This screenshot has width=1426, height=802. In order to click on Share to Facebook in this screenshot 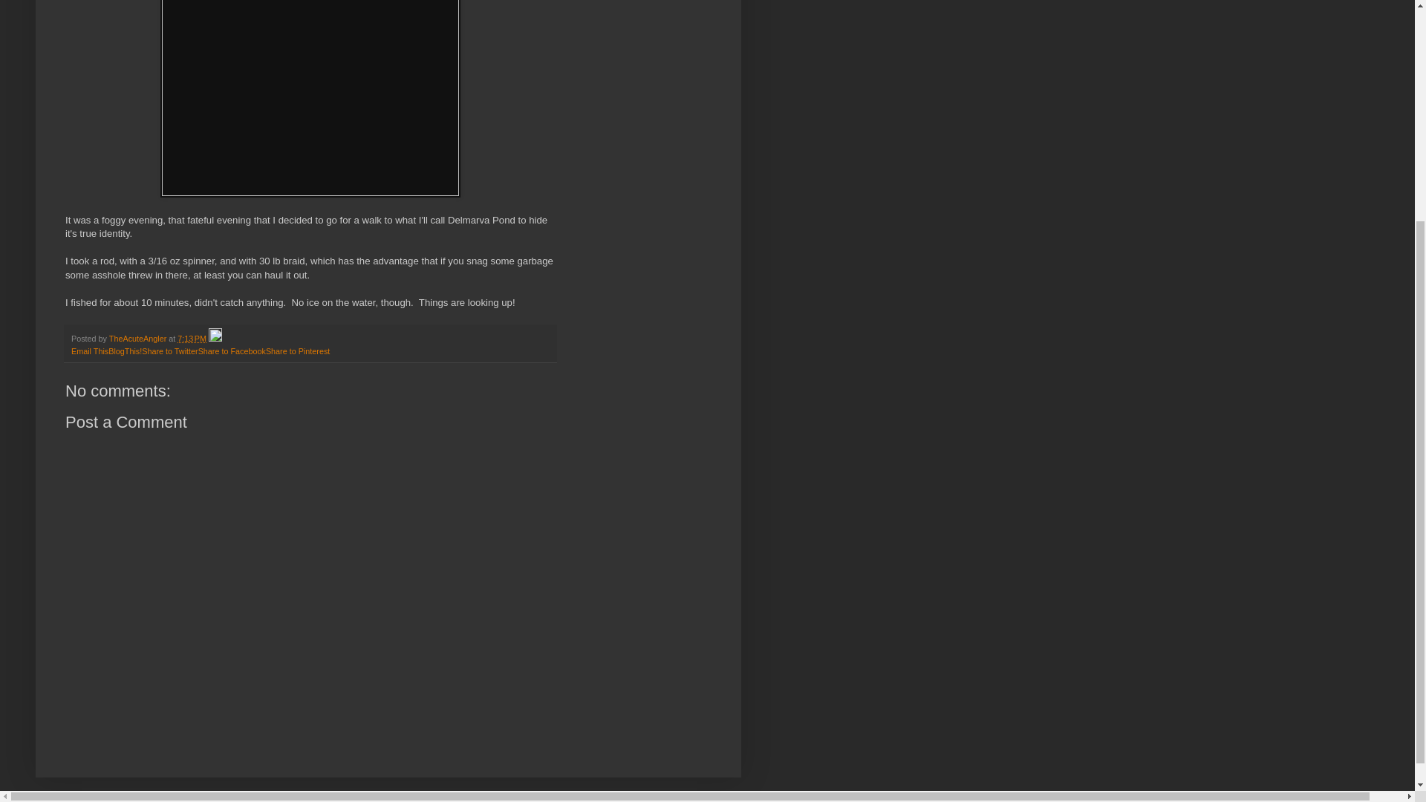, I will do `click(232, 351)`.